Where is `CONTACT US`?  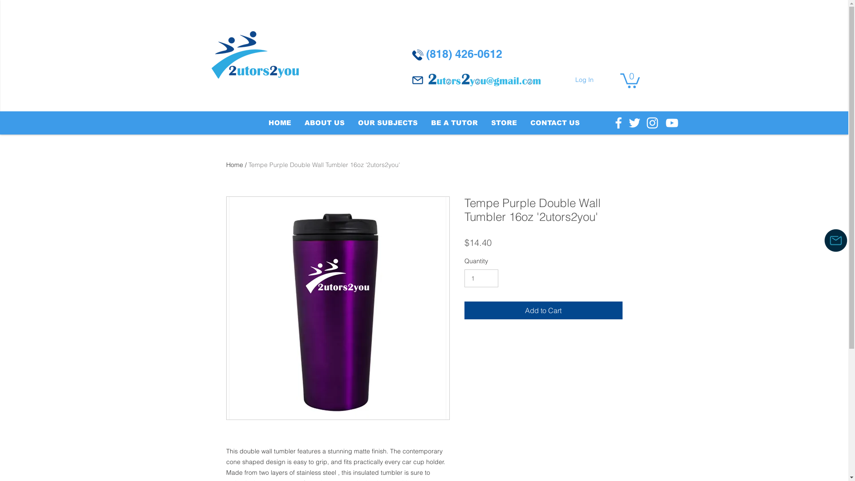 CONTACT US is located at coordinates (555, 123).